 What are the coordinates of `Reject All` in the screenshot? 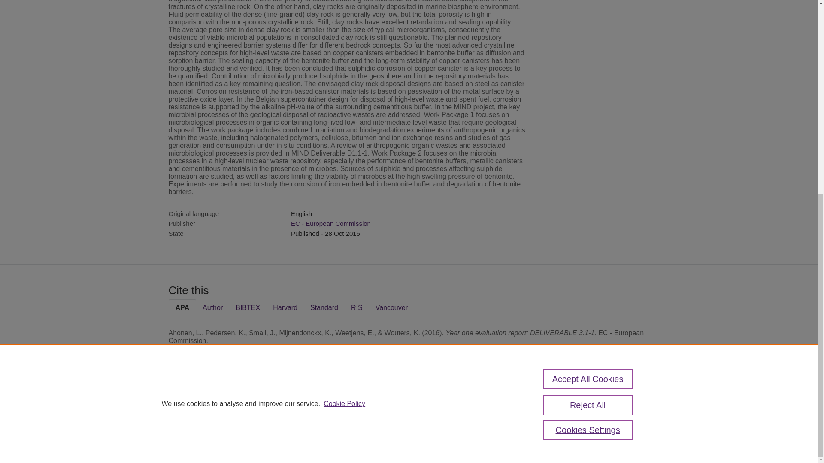 It's located at (588, 74).